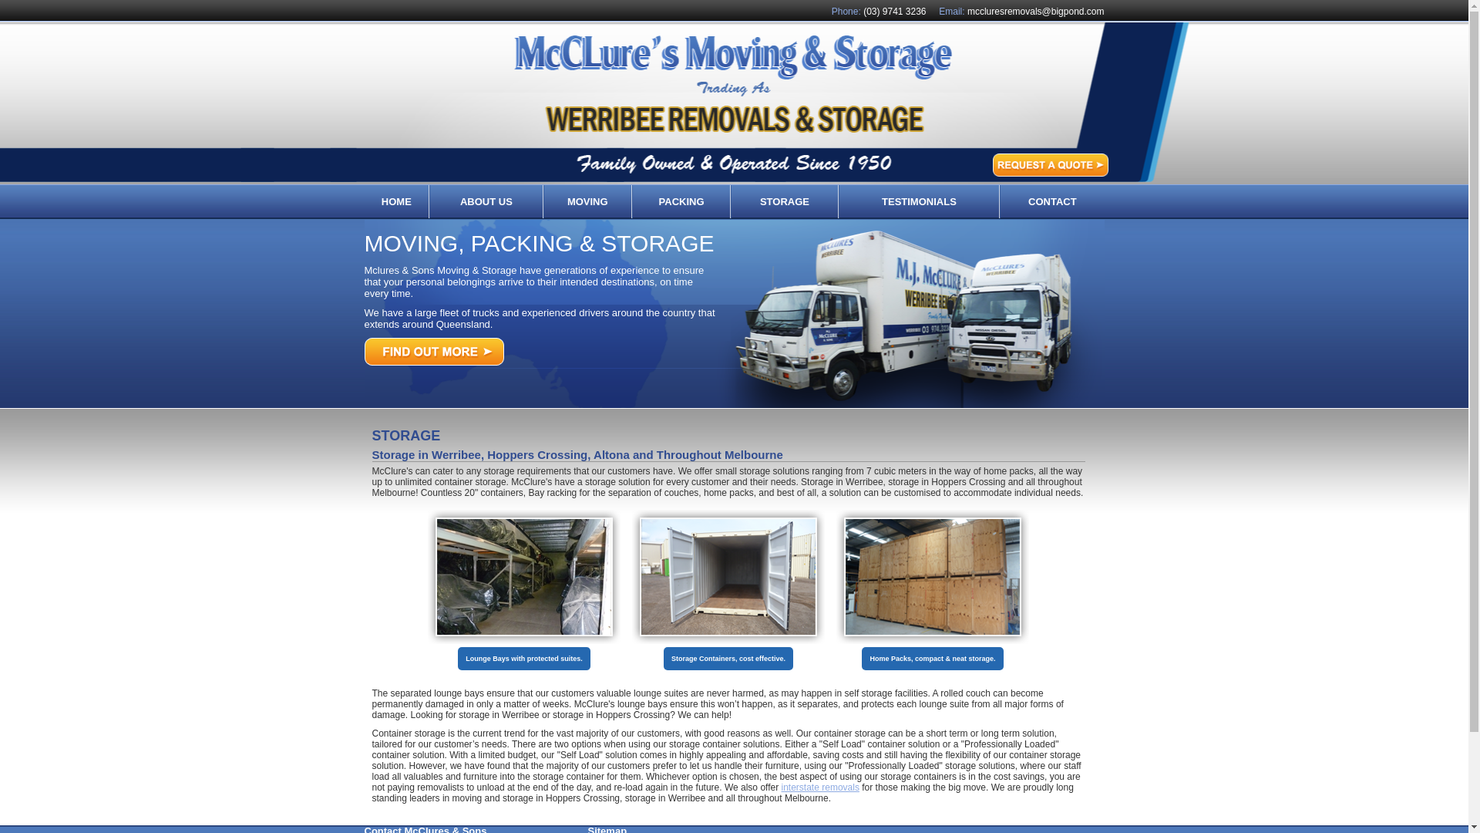 The image size is (1480, 833). I want to click on TESTIMONIALS, so click(919, 202).